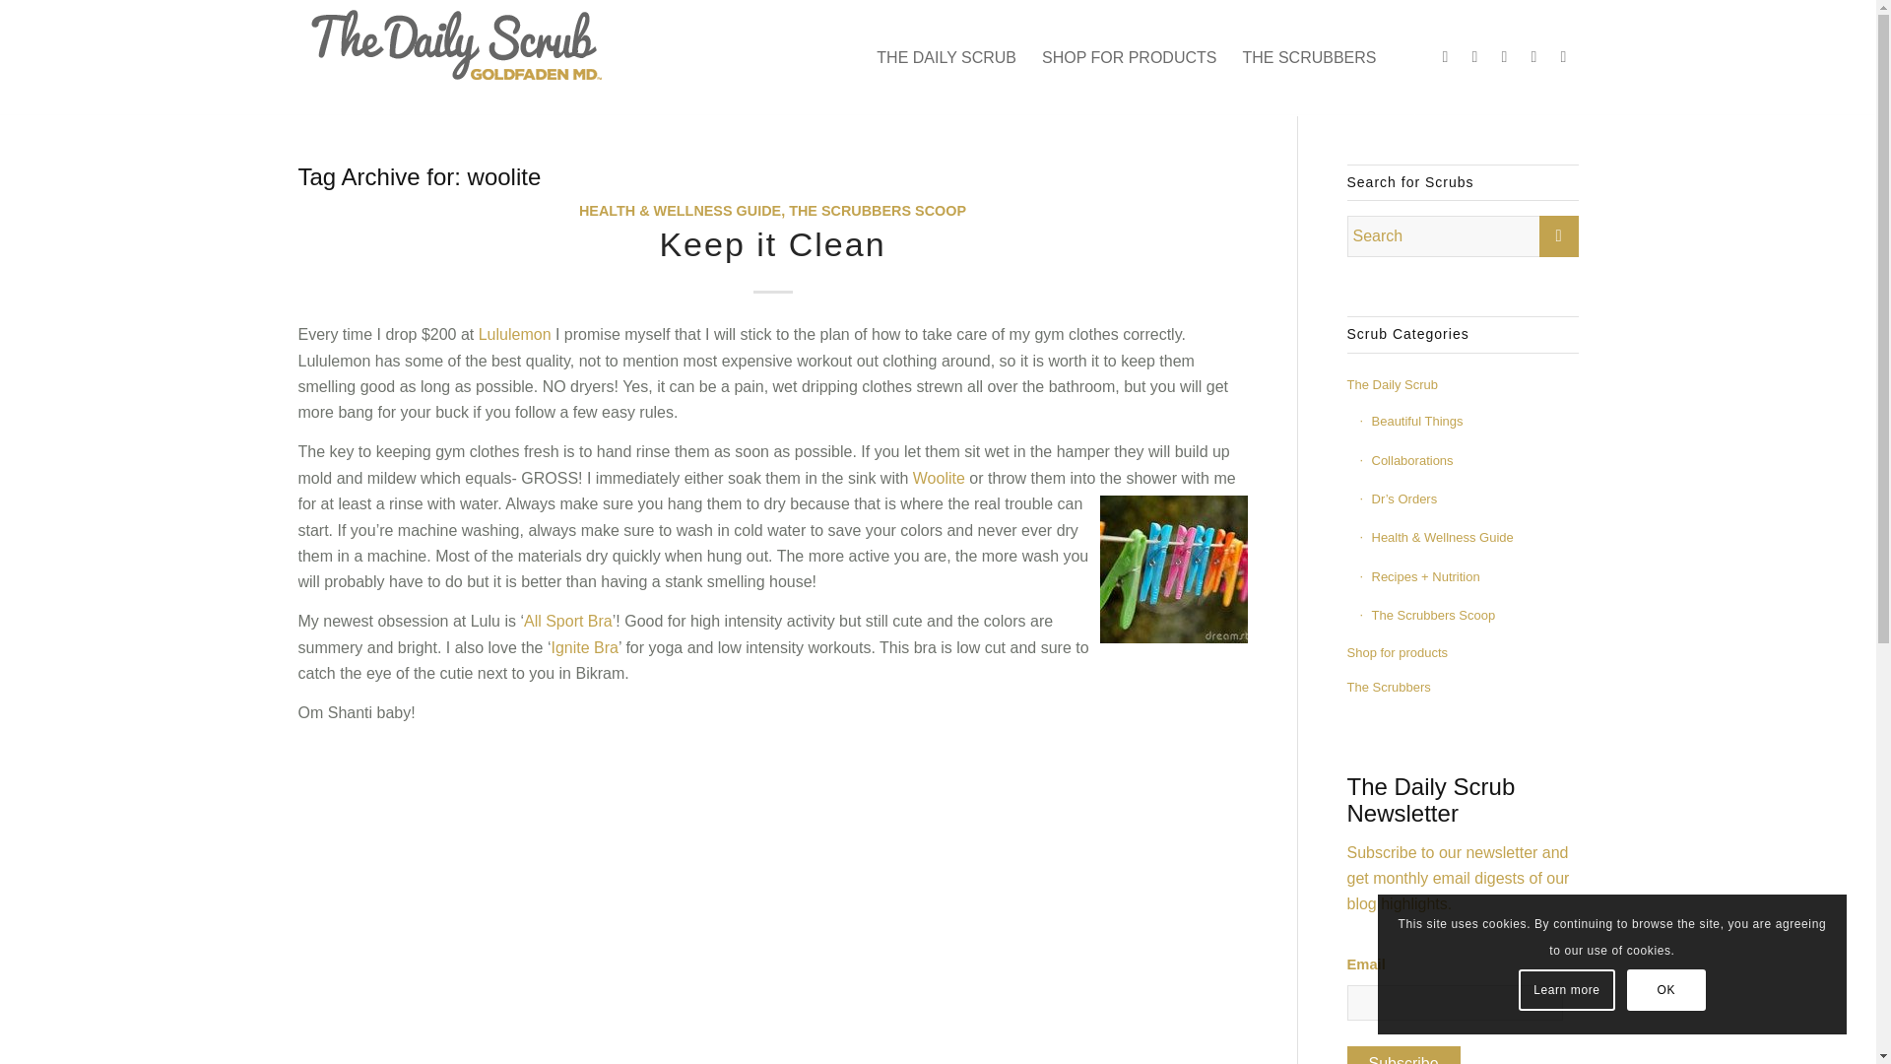  What do you see at coordinates (1503, 57) in the screenshot?
I see `Pinterest` at bounding box center [1503, 57].